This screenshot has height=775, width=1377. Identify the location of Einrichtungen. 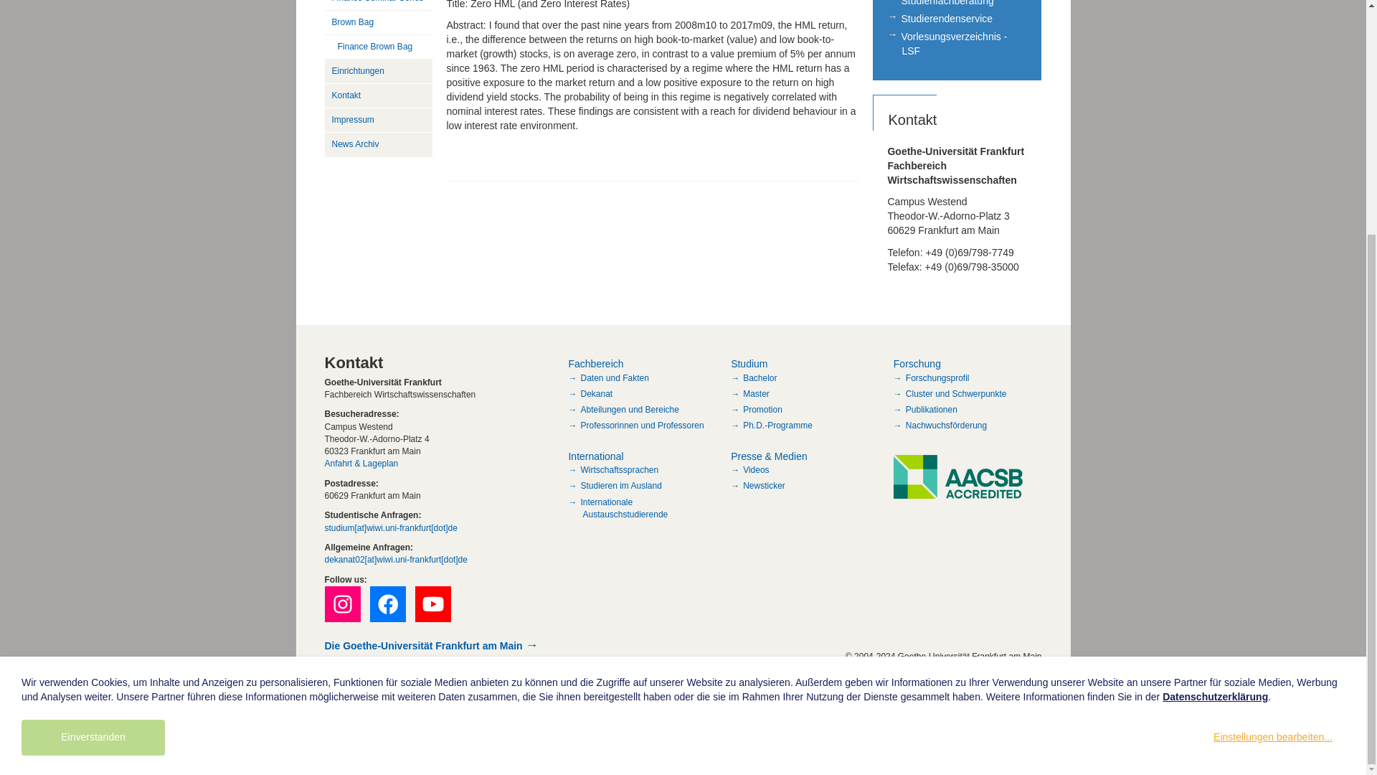
(377, 72).